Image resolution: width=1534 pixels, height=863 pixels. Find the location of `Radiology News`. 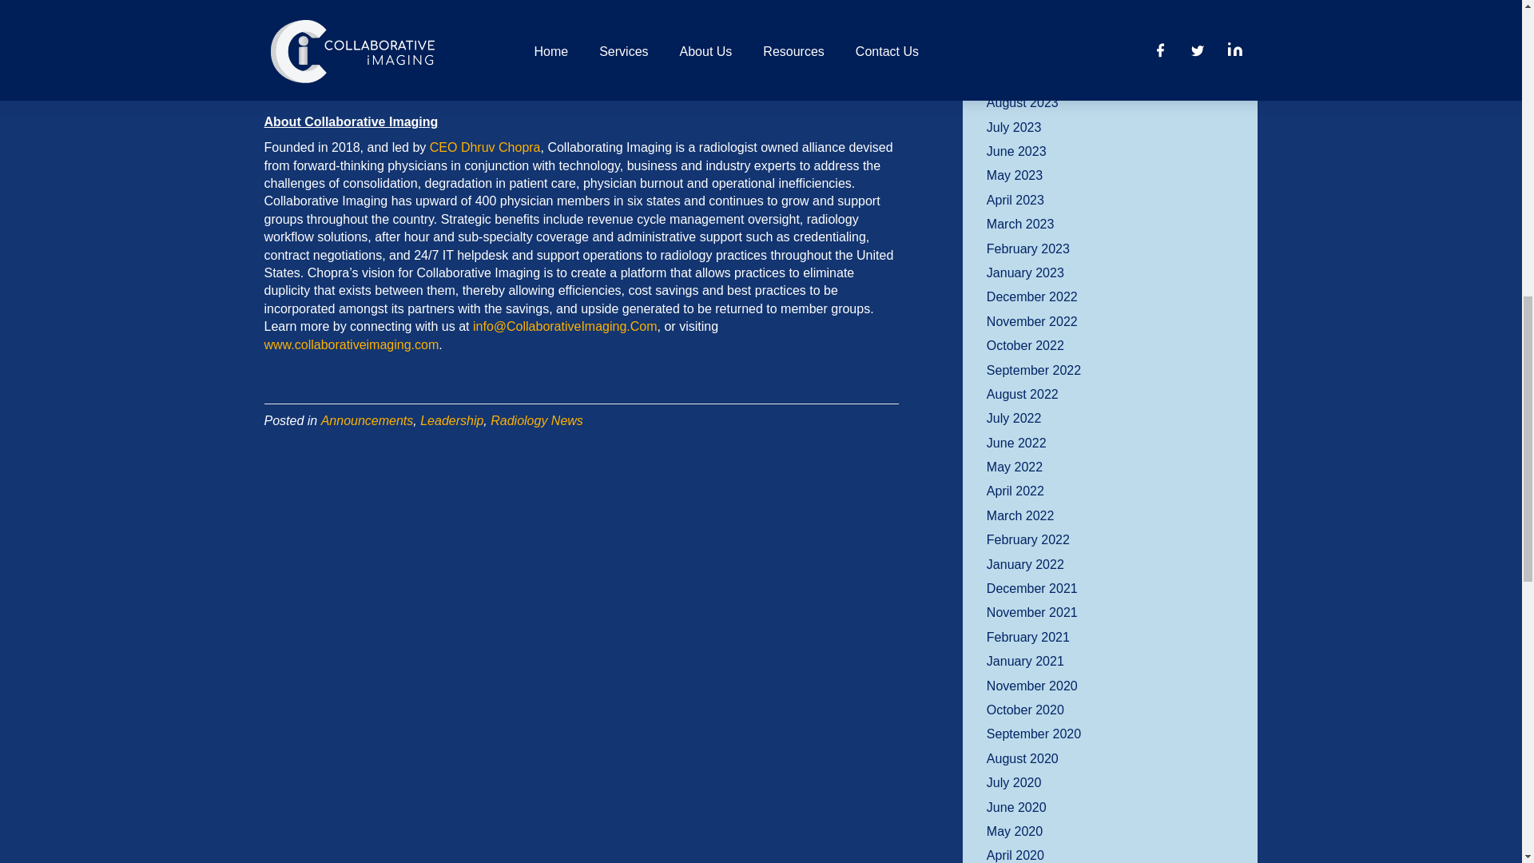

Radiology News is located at coordinates (537, 420).